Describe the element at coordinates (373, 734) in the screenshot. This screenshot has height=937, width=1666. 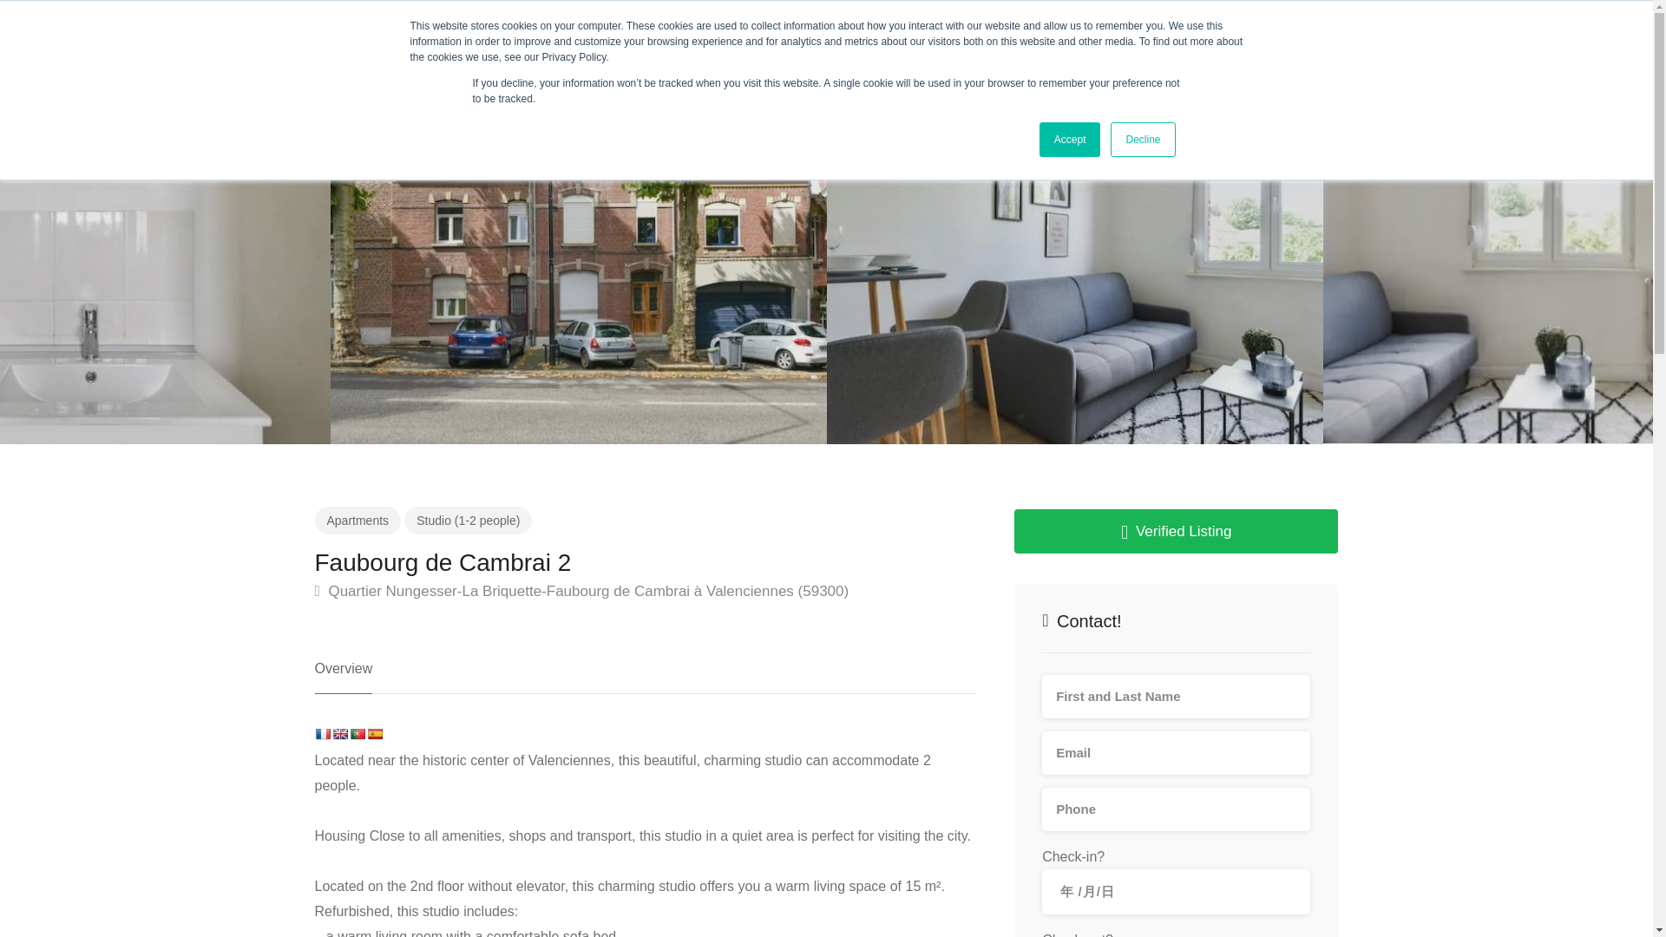
I see `Spanish` at that location.